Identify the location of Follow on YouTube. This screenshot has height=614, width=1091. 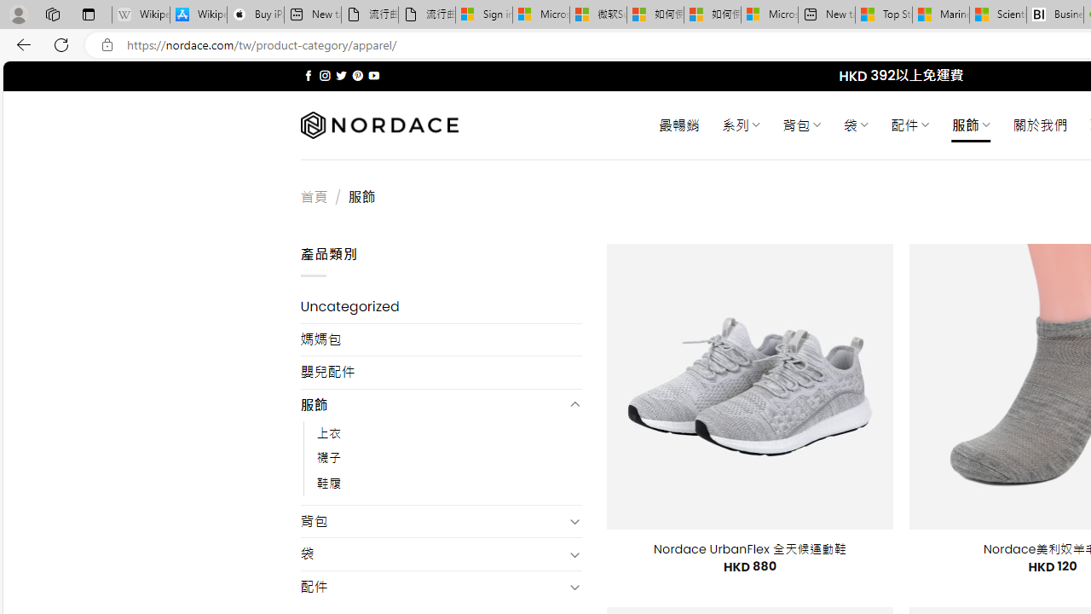
(373, 75).